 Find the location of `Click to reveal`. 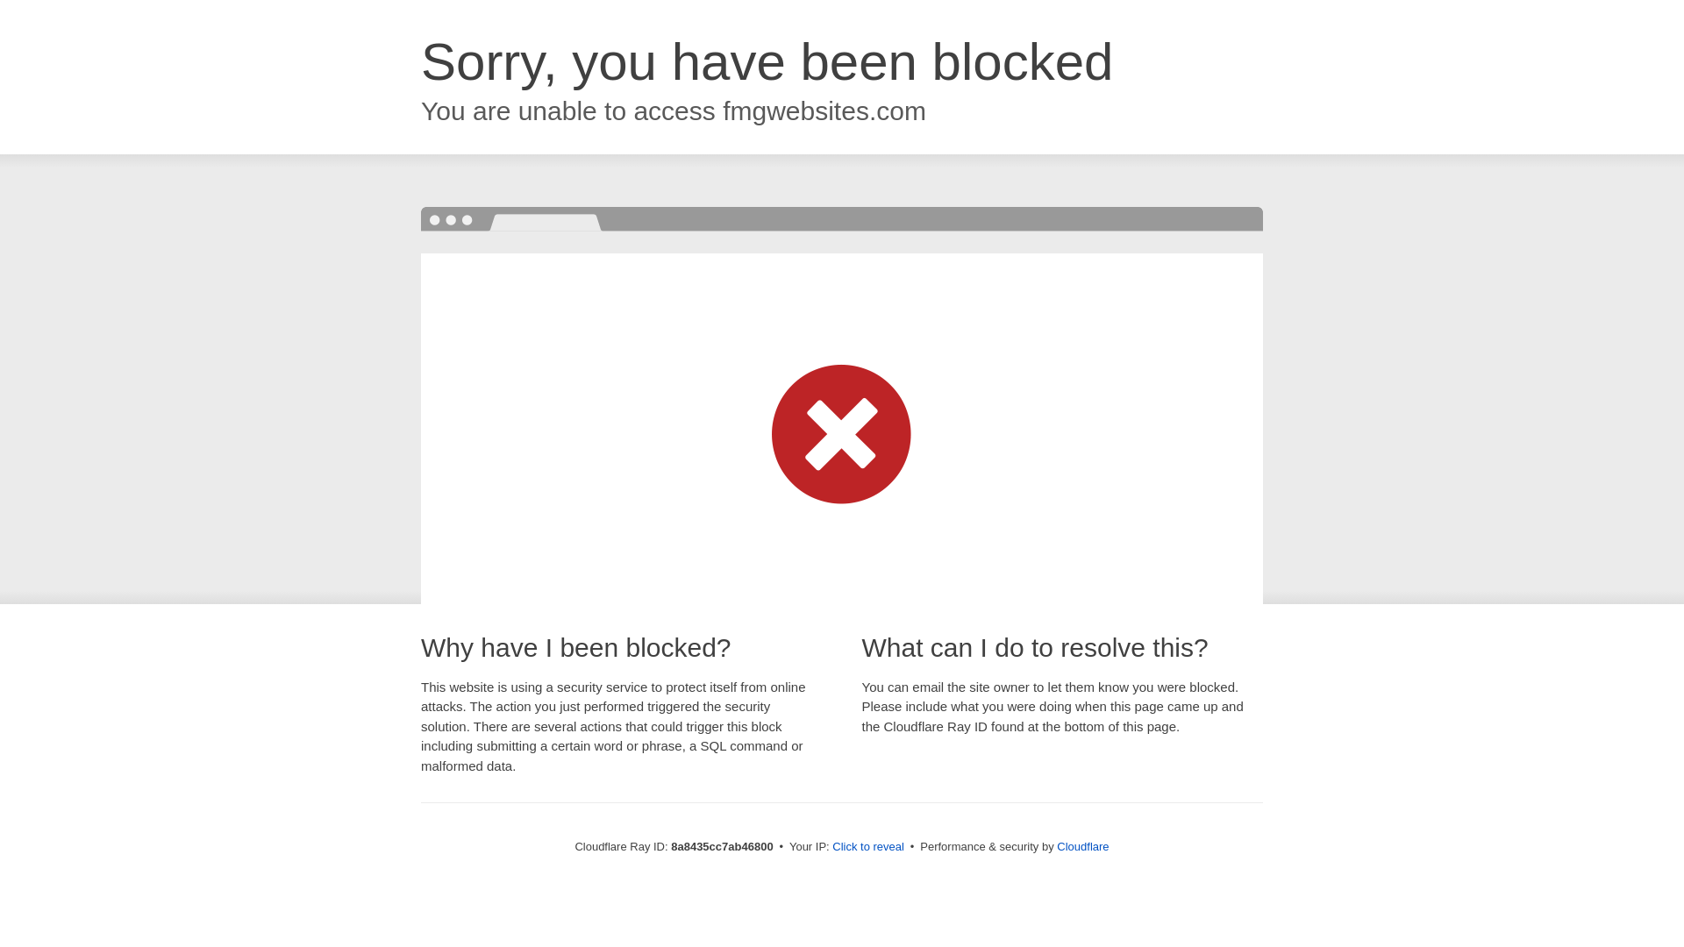

Click to reveal is located at coordinates (868, 847).